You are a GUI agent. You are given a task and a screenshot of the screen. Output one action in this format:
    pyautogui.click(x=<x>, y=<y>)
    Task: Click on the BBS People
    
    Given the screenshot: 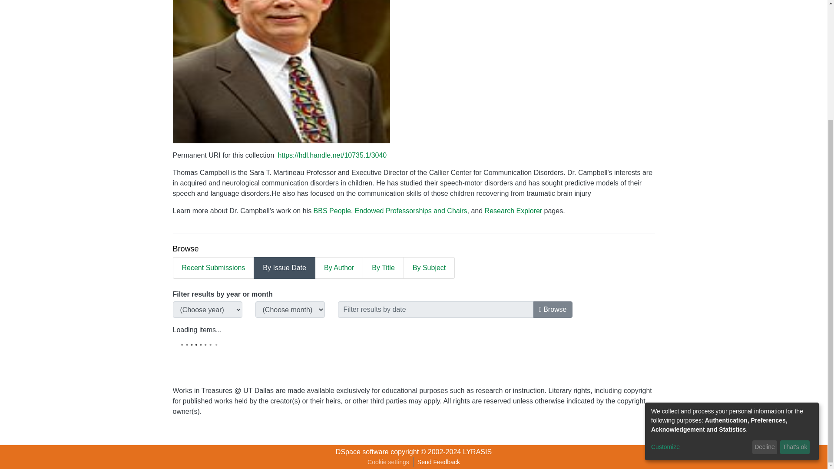 What is the action you would take?
    pyautogui.click(x=332, y=211)
    